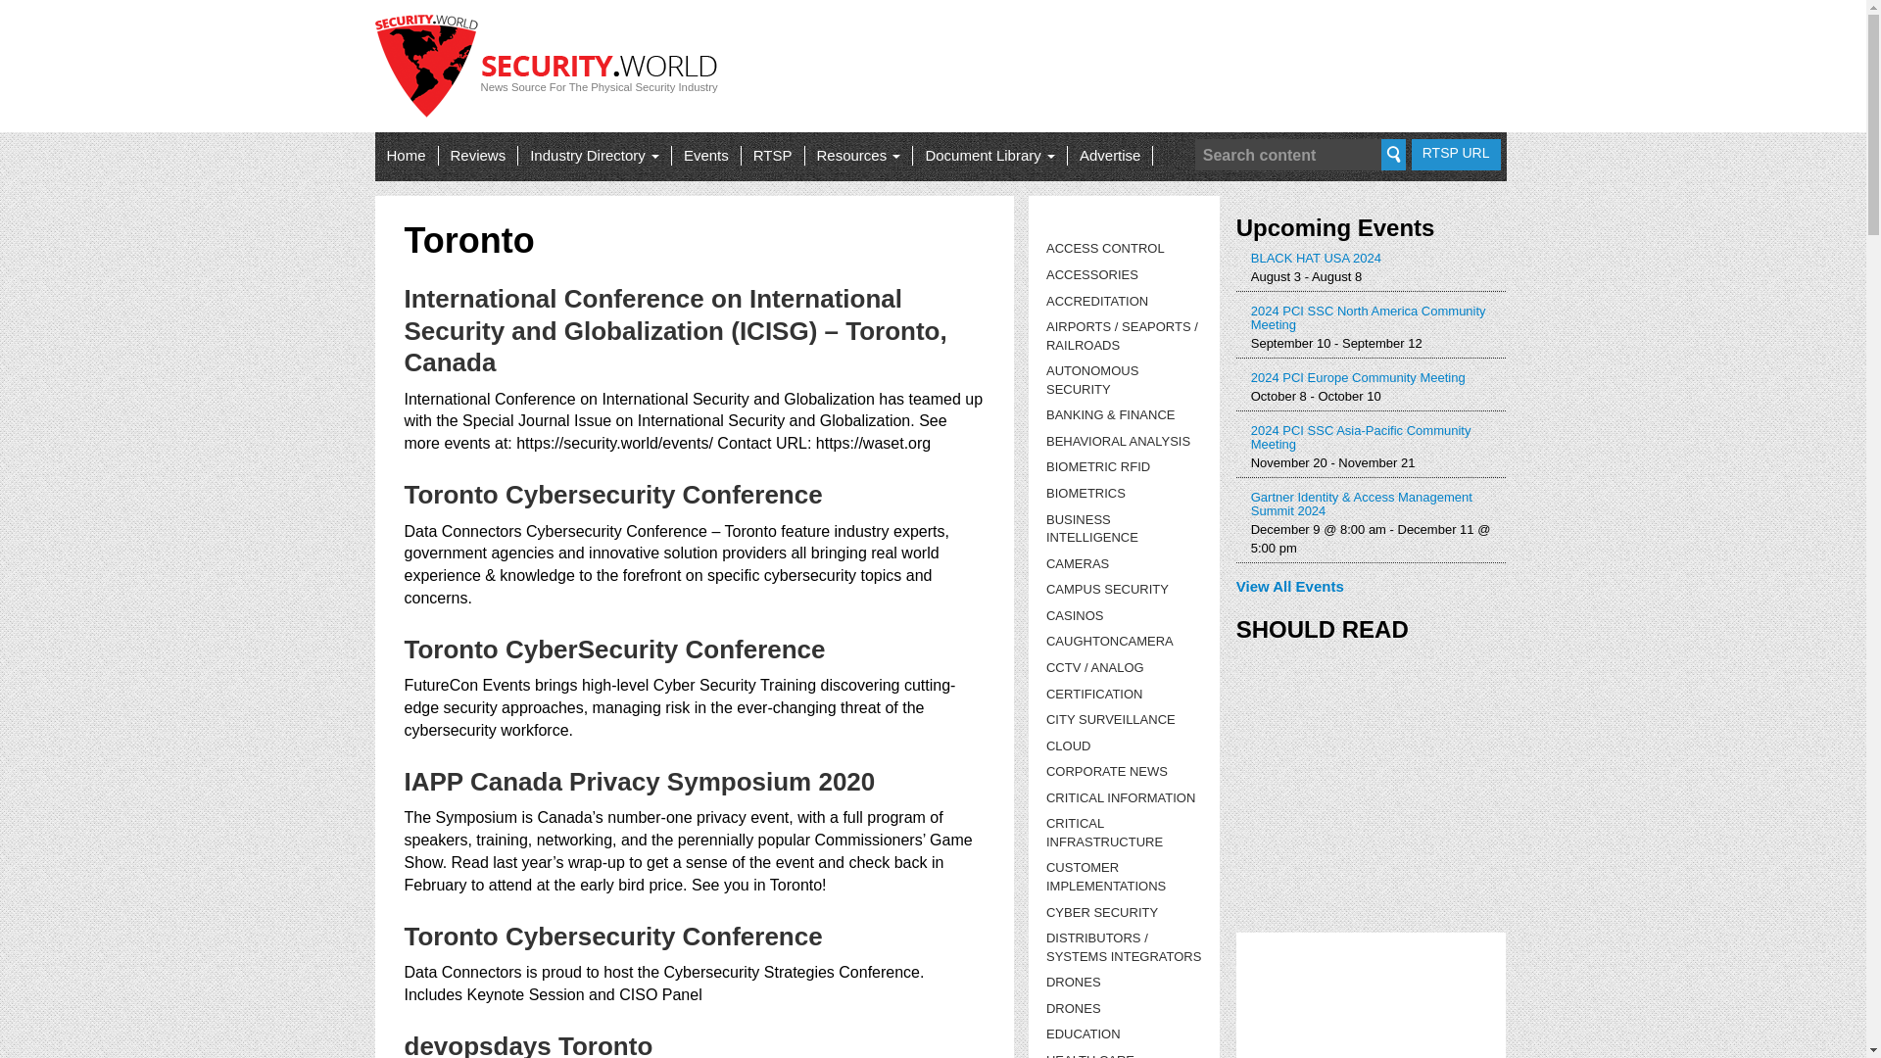 The width and height of the screenshot is (1881, 1058). I want to click on Events, so click(705, 155).